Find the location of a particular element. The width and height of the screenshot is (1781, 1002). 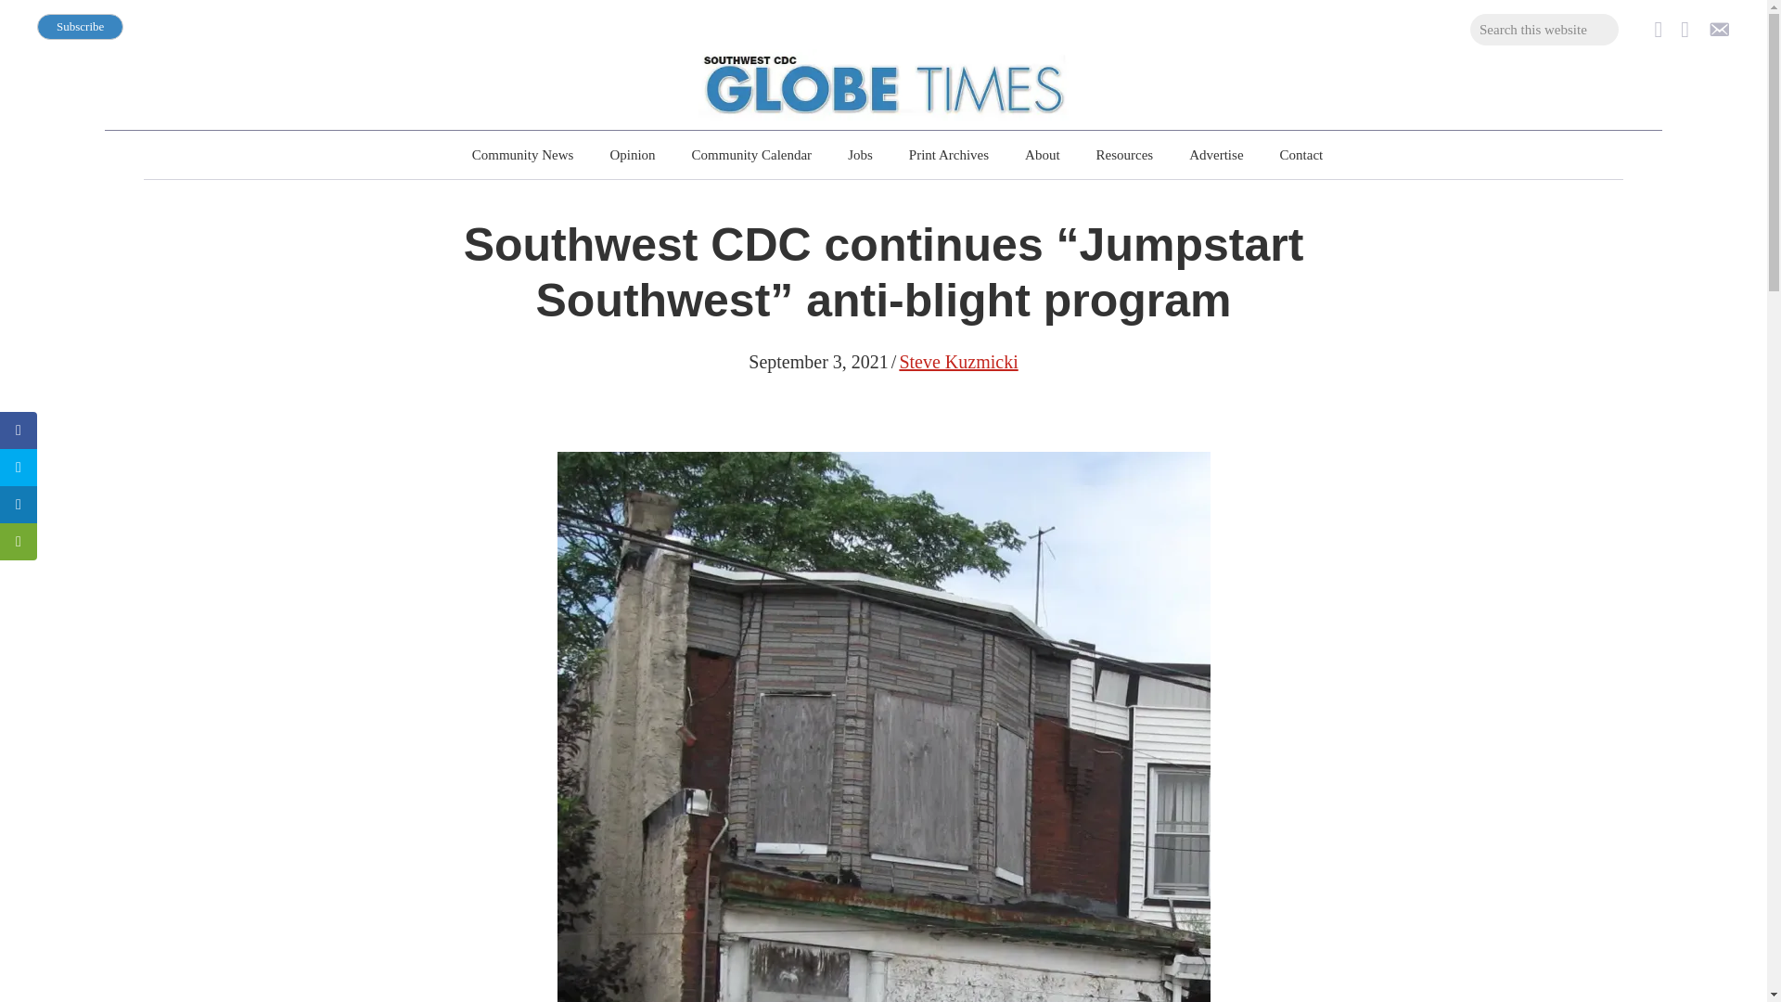

Subscribe is located at coordinates (80, 27).